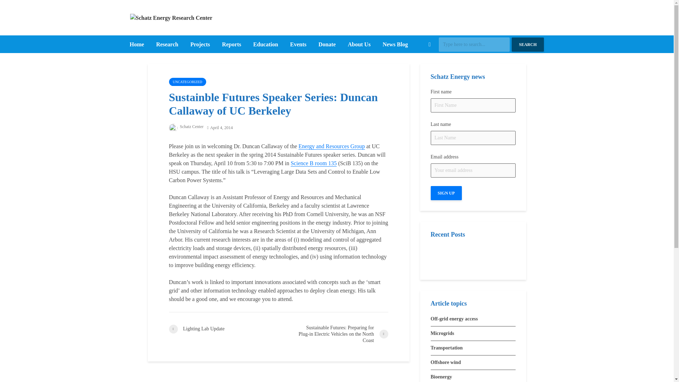  Describe the element at coordinates (359, 45) in the screenshot. I see `About Us` at that location.